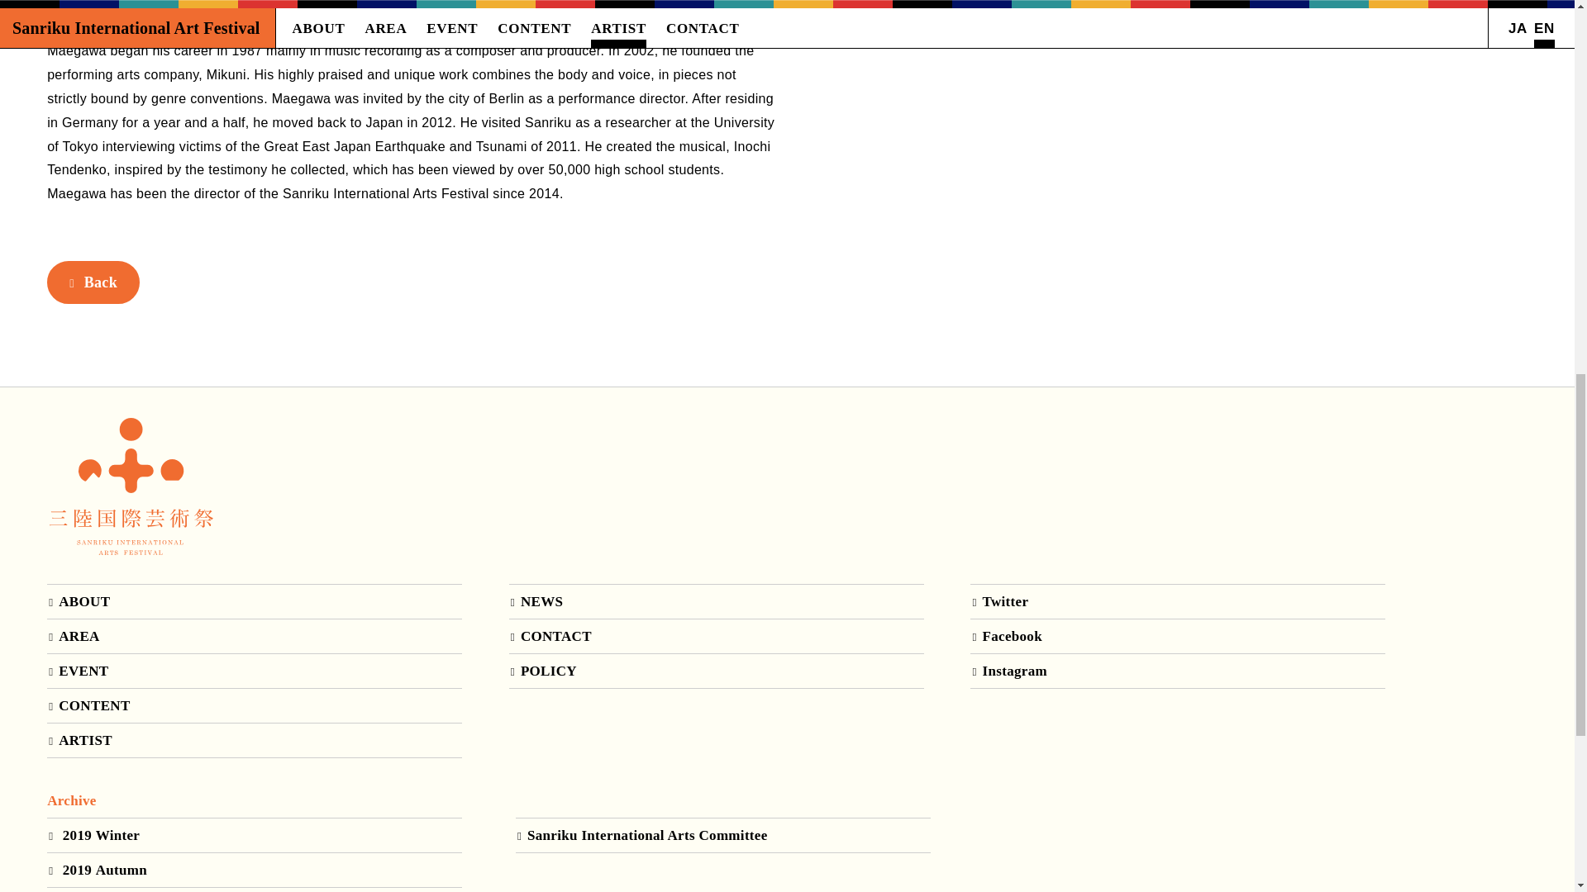 This screenshot has height=892, width=1587. I want to click on Sanriku International Arts Committee, so click(722, 836).